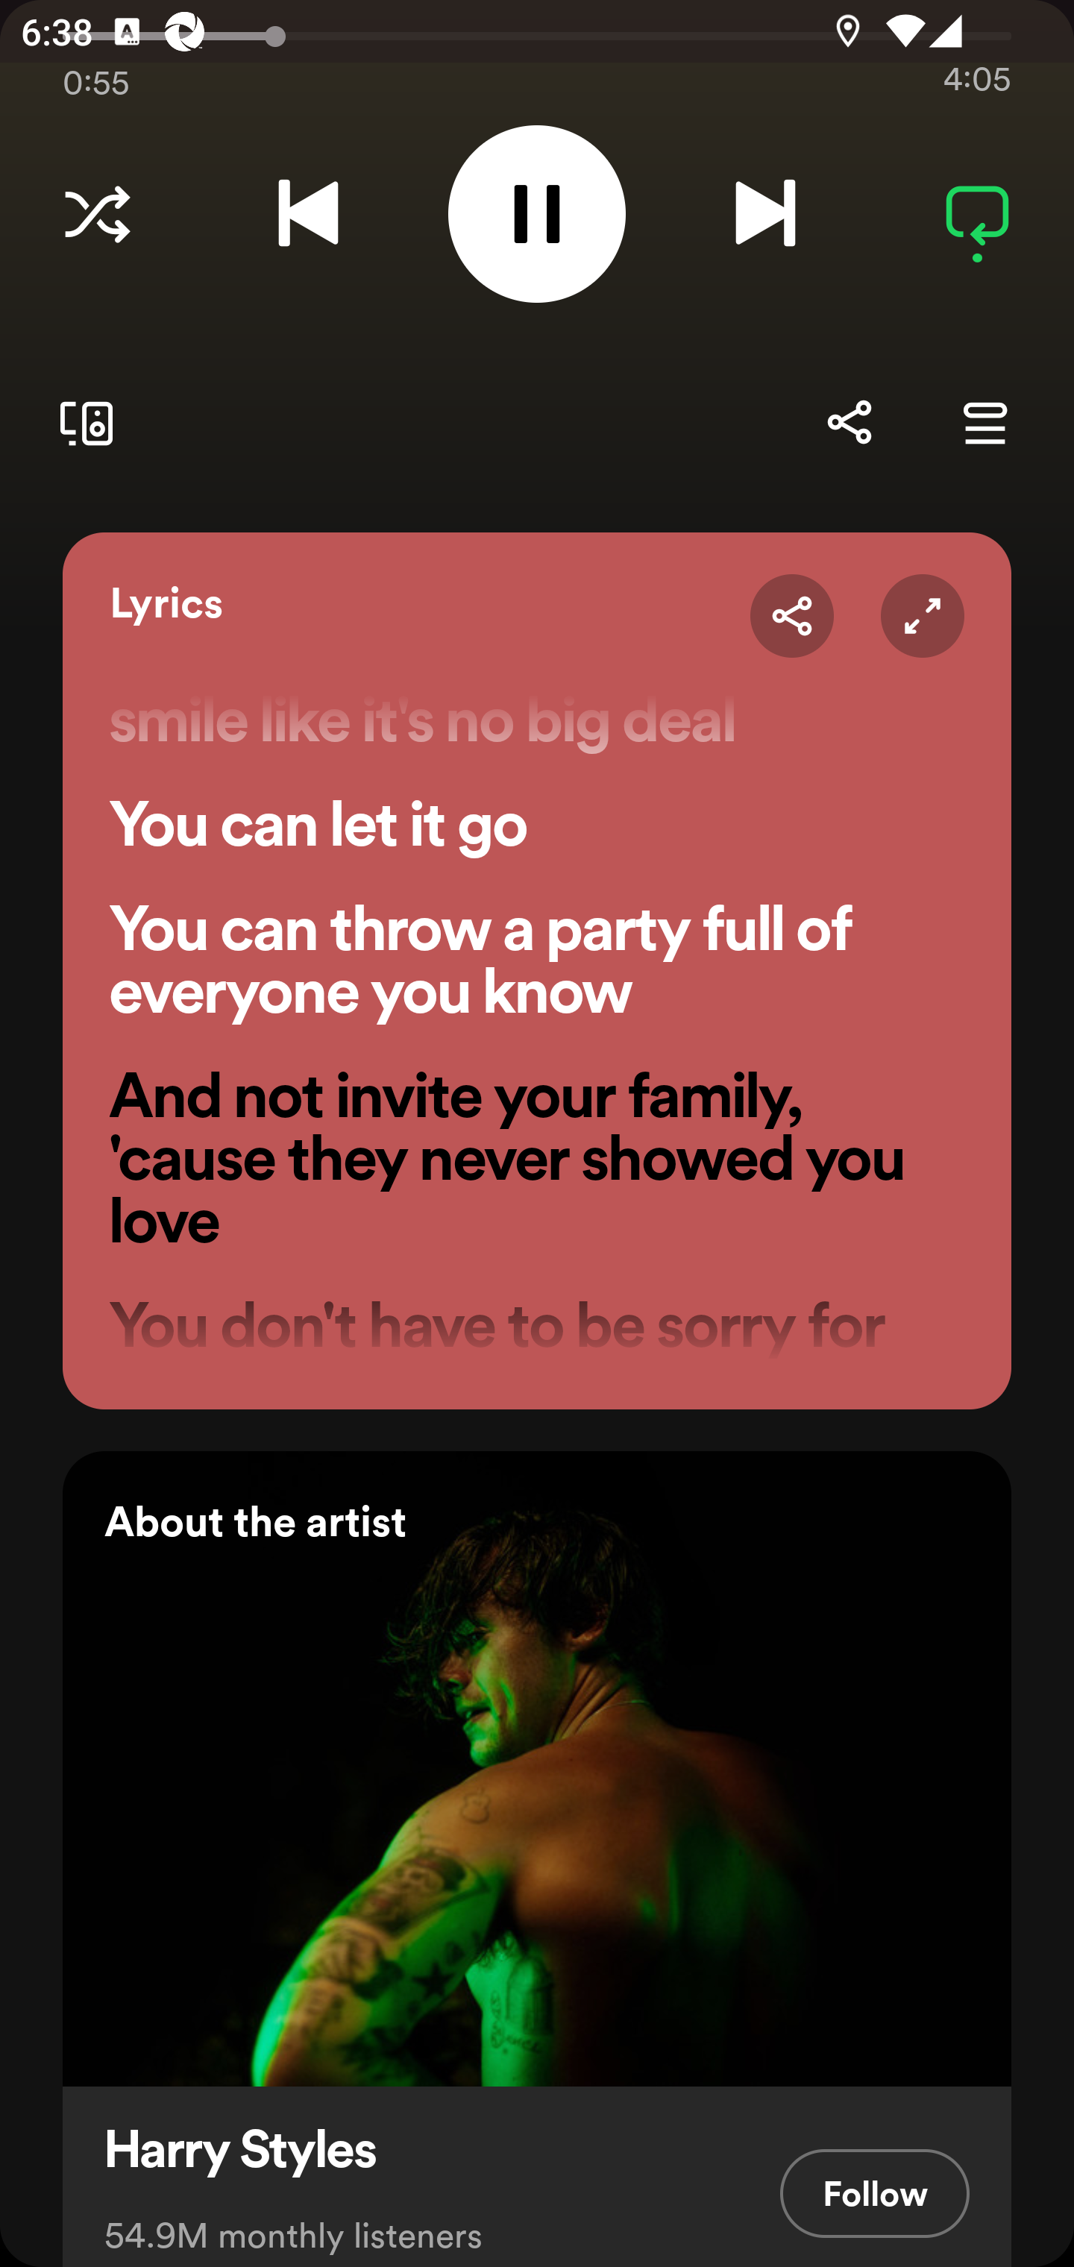 The width and height of the screenshot is (1074, 2267). What do you see at coordinates (308, 213) in the screenshot?
I see `Previous` at bounding box center [308, 213].